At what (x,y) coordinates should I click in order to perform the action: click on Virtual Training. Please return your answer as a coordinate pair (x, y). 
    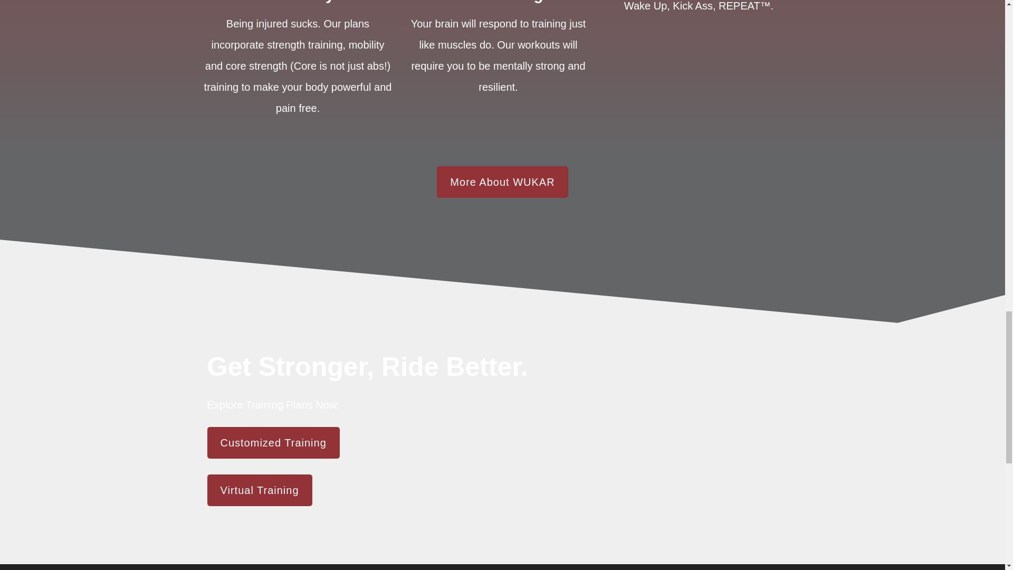
    Looking at the image, I should click on (259, 490).